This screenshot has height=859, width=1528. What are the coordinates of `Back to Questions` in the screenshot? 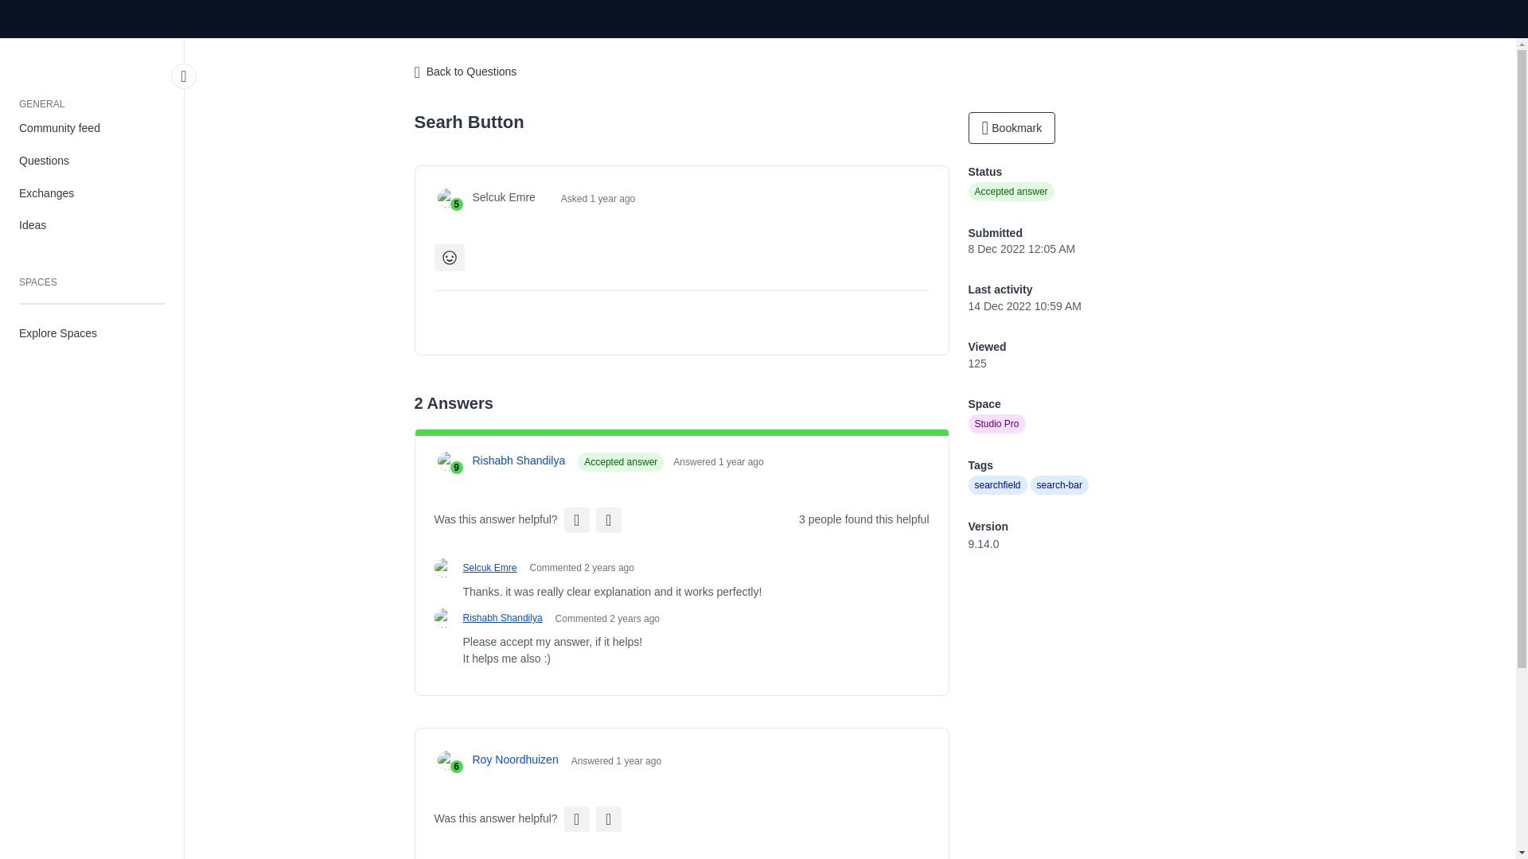 It's located at (465, 72).